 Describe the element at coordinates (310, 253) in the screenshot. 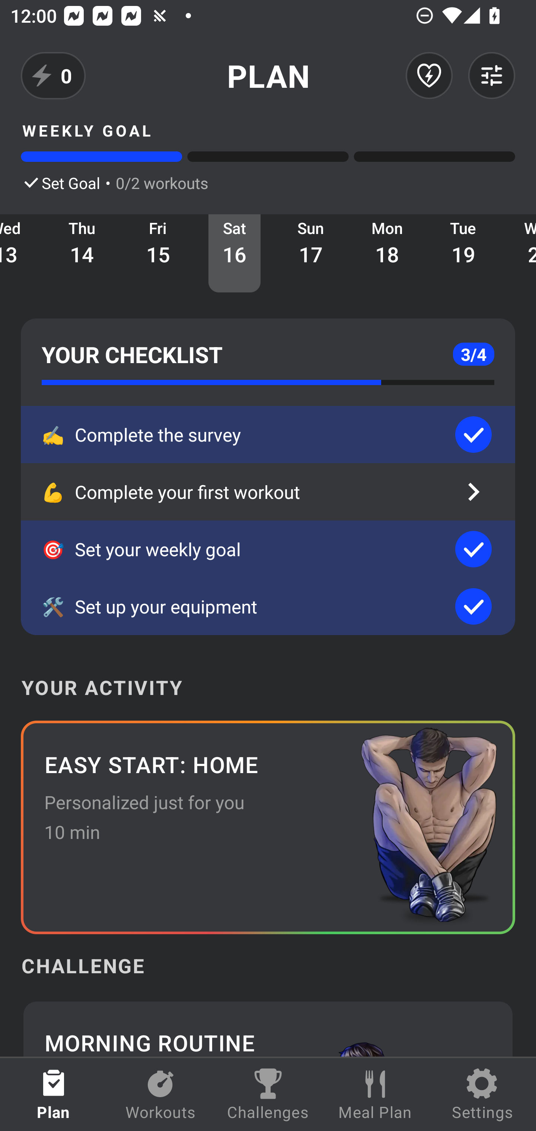

I see `Sun 17` at that location.